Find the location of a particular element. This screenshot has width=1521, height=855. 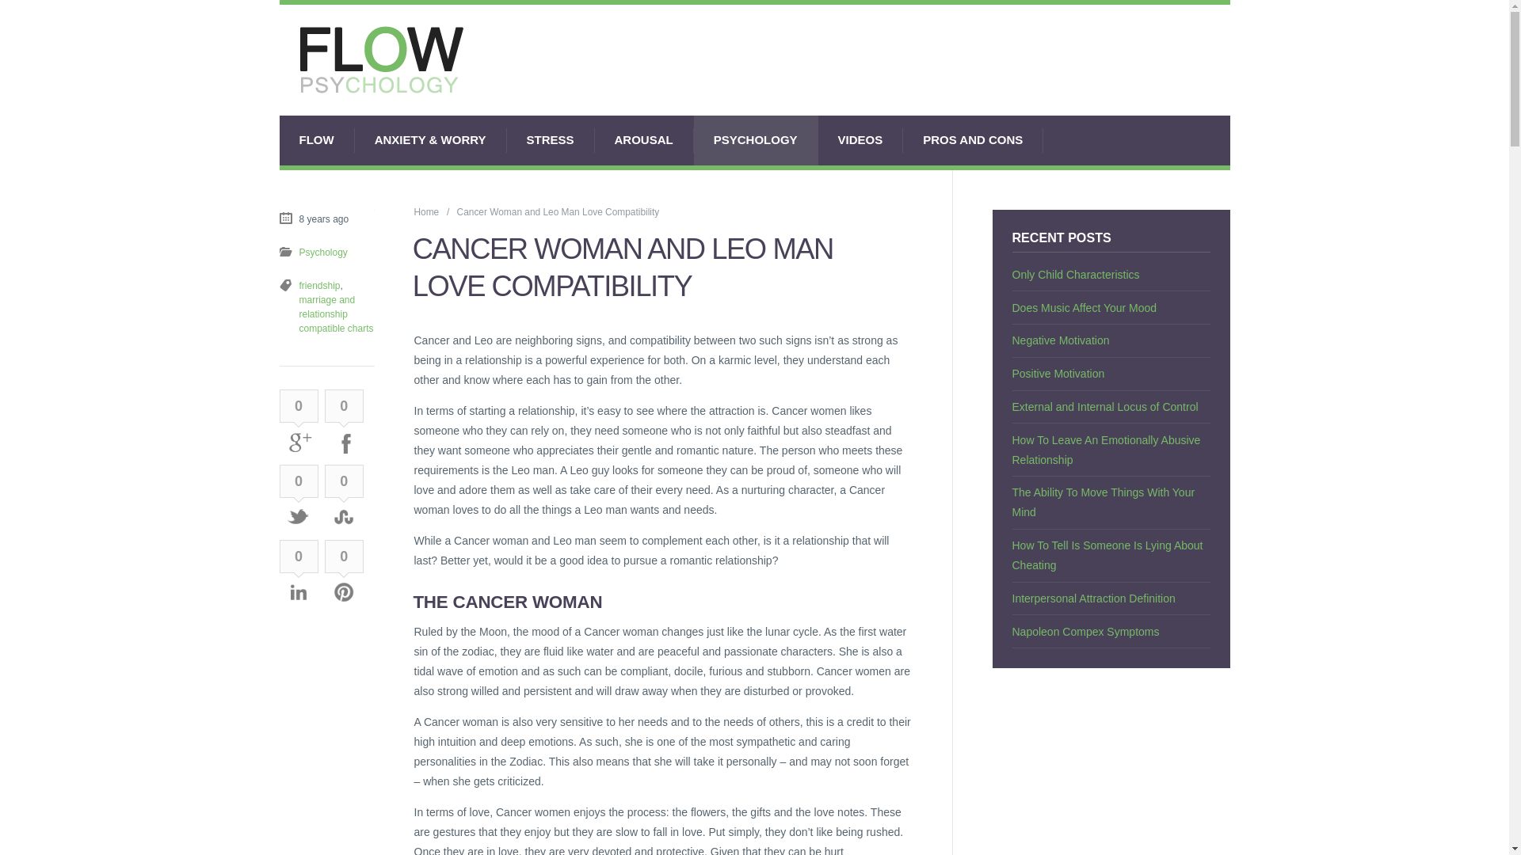

marriage and relationship compatible charts is located at coordinates (337, 313).